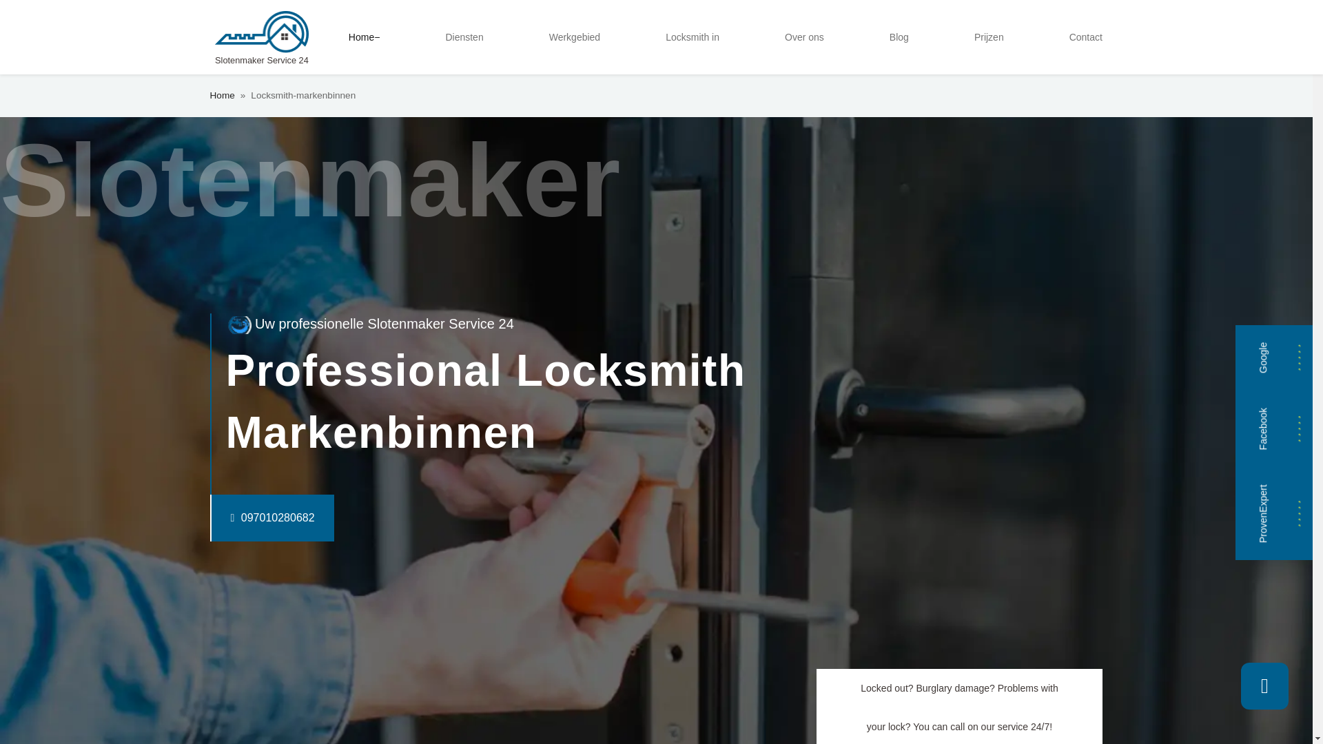 The width and height of the screenshot is (1323, 744). Describe the element at coordinates (463, 37) in the screenshot. I see `Diensten` at that location.